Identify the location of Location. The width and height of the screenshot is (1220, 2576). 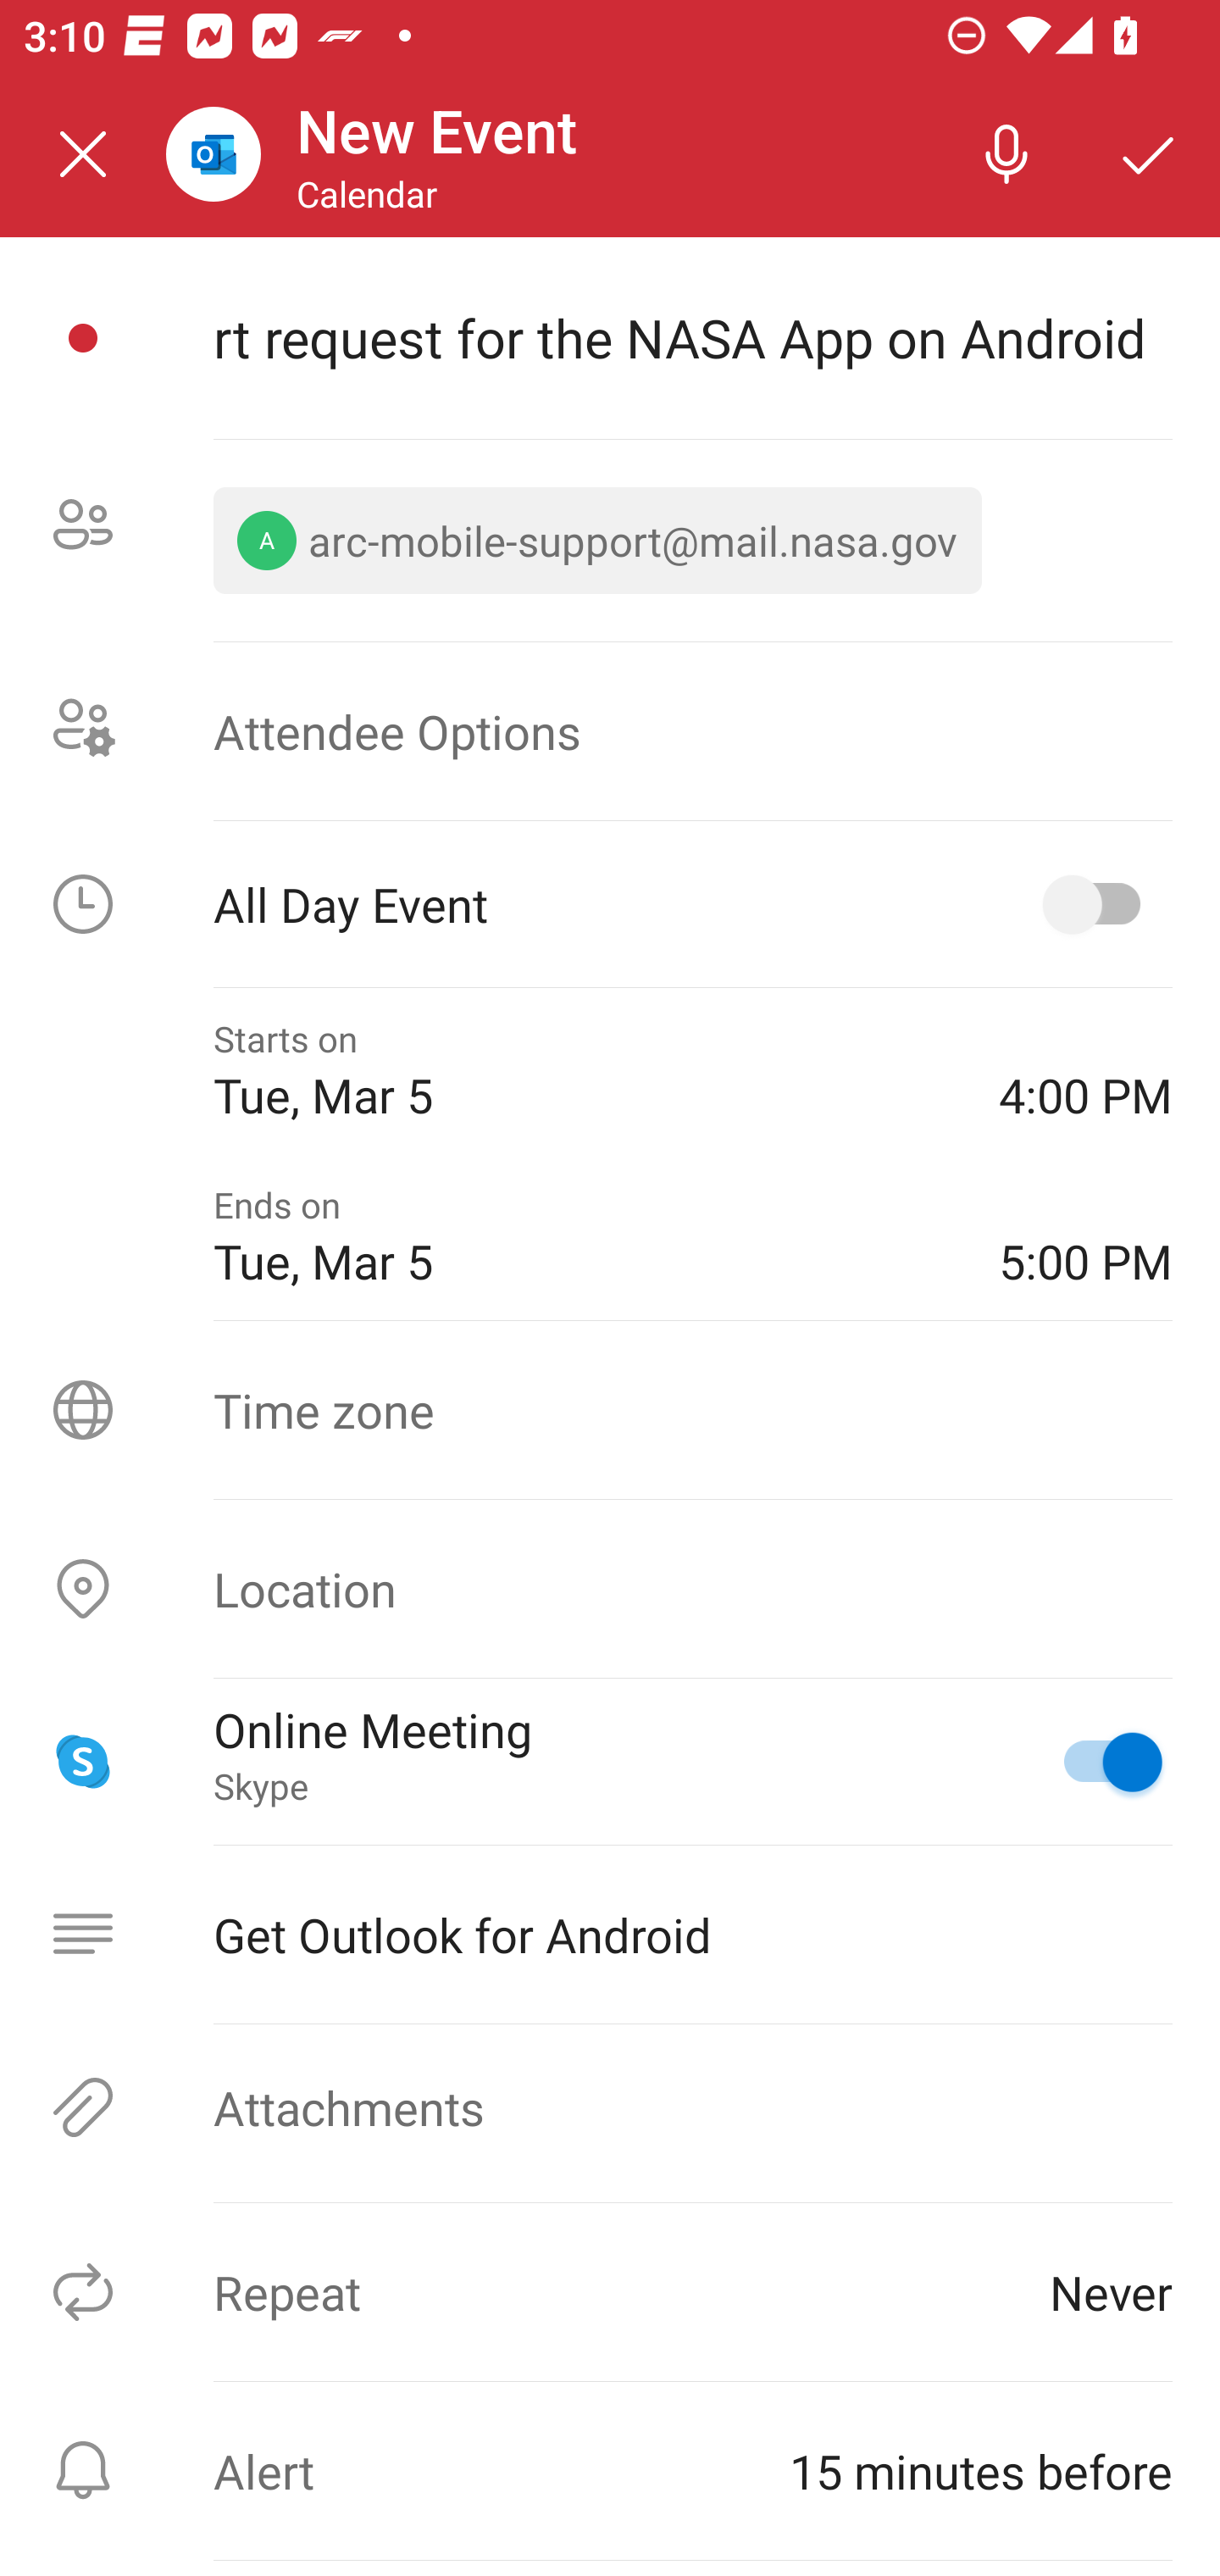
(610, 1588).